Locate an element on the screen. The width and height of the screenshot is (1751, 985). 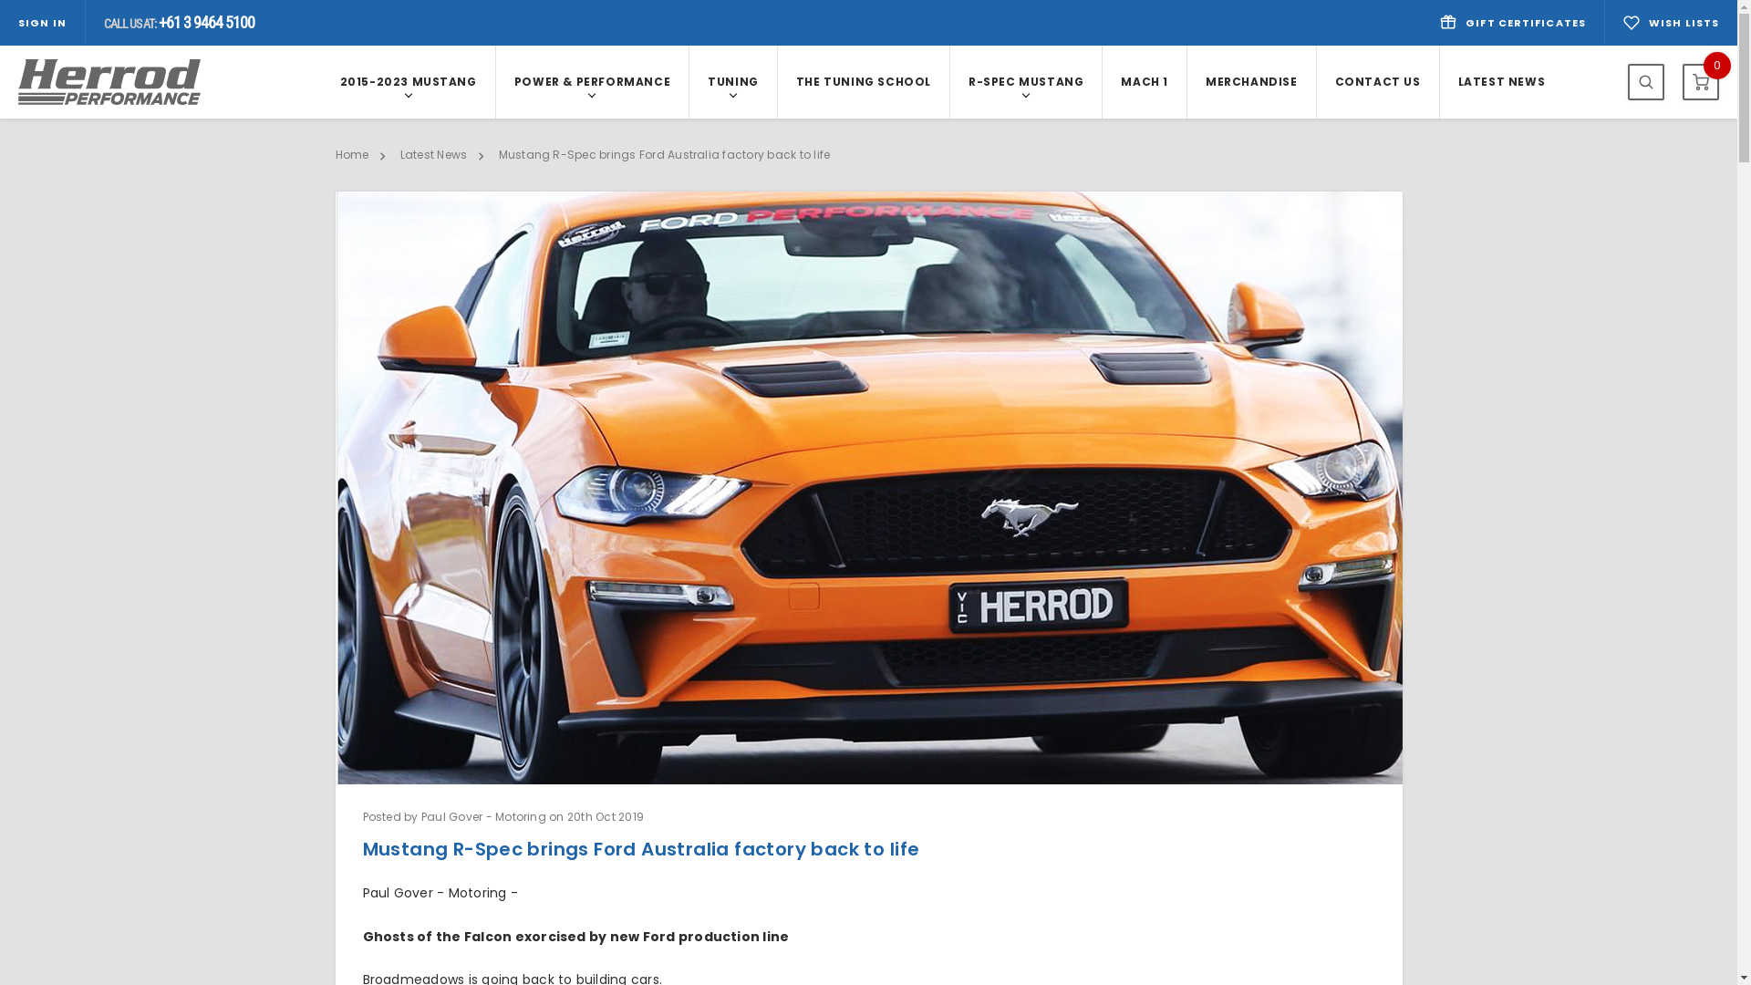
2015-2023 MUSTANG is located at coordinates (408, 82).